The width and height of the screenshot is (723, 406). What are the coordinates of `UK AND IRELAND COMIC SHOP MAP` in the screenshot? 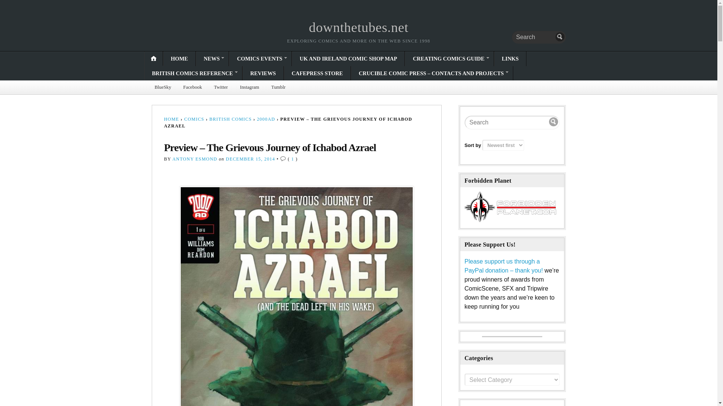 It's located at (348, 59).